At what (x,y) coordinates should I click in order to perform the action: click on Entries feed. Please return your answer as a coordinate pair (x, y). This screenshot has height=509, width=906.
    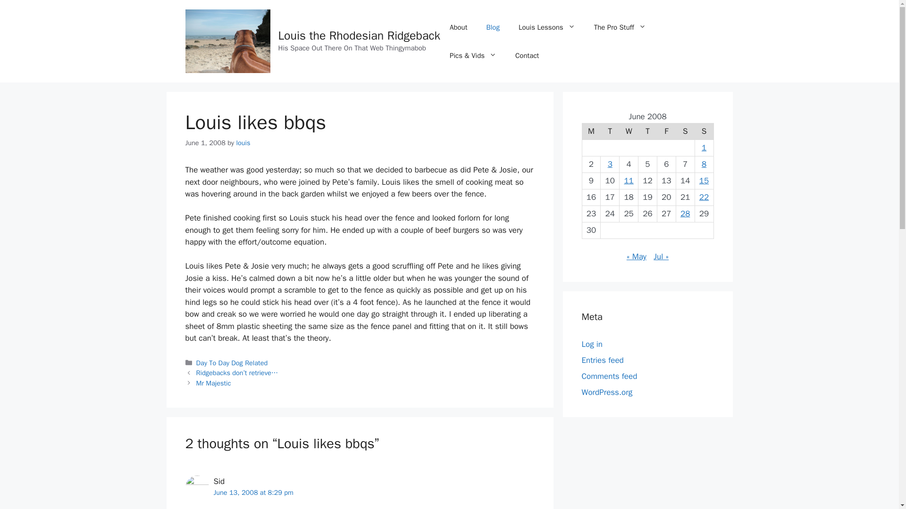
    Looking at the image, I should click on (602, 360).